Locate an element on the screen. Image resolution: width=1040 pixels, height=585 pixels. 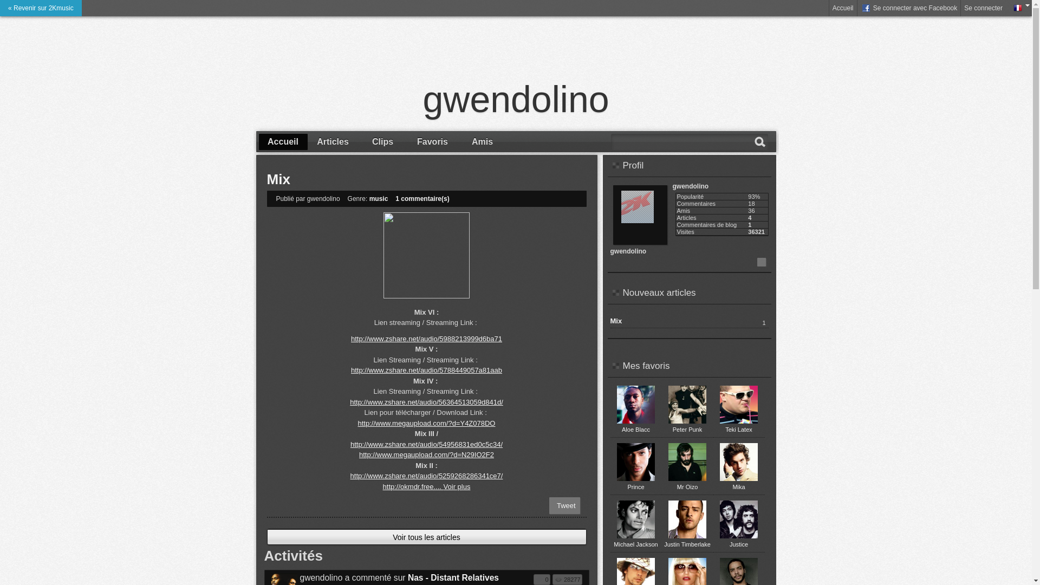
http://www.zshare.net/audio/56364513059d841d/ is located at coordinates (427, 402).